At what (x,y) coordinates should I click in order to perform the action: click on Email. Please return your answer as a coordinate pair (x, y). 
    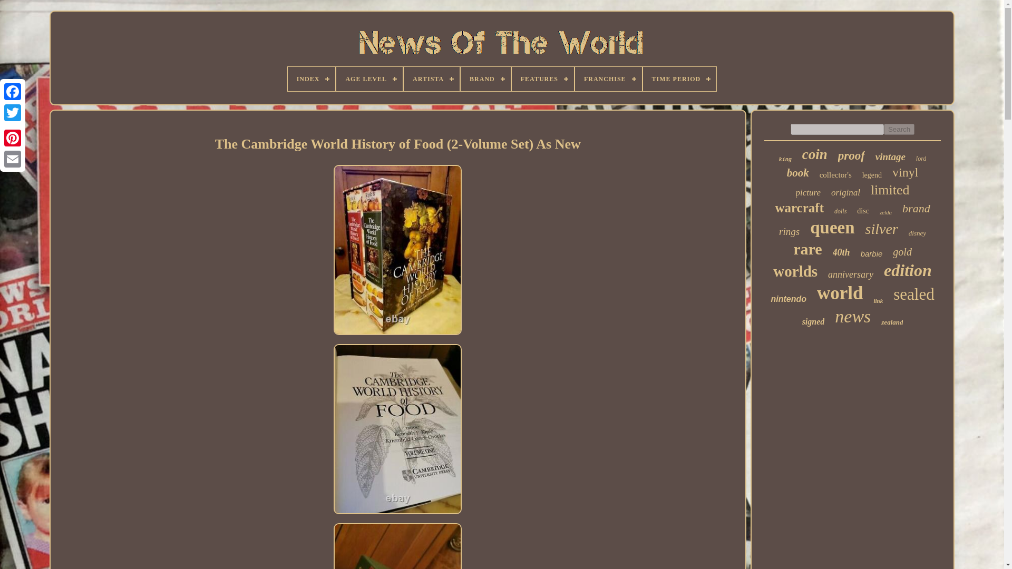
    Looking at the image, I should click on (13, 159).